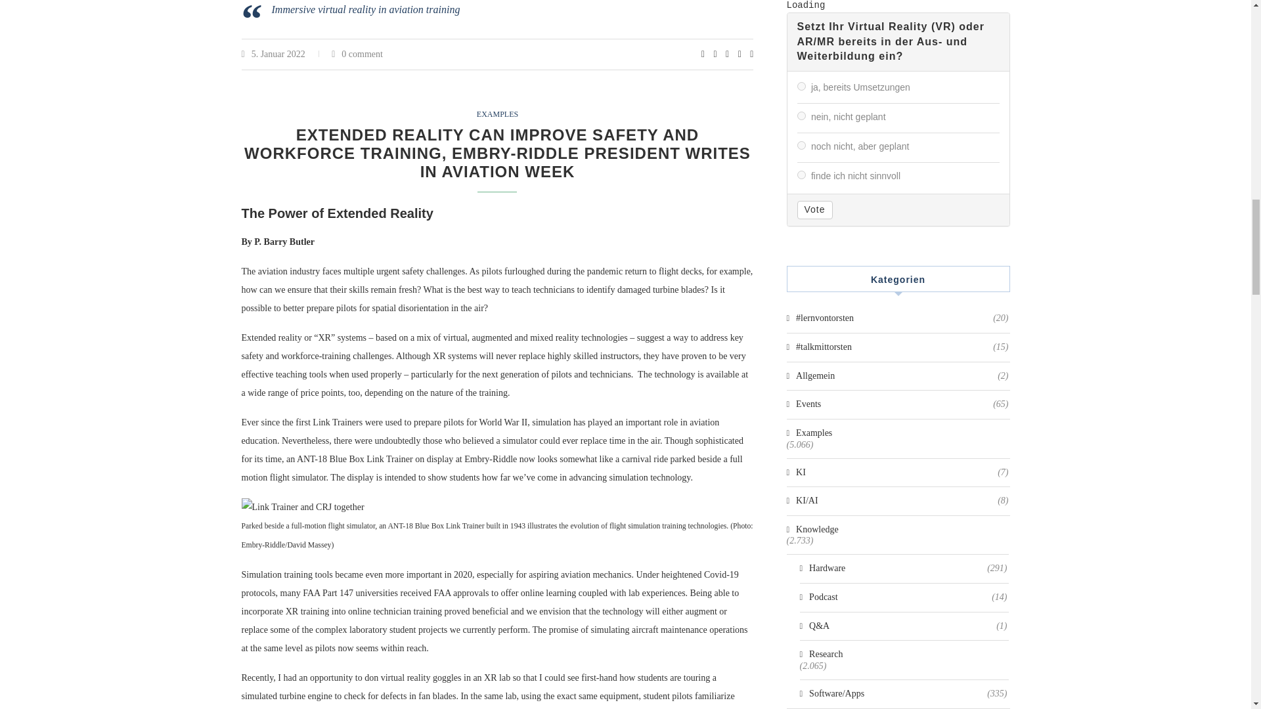 Image resolution: width=1261 pixels, height=709 pixels. What do you see at coordinates (801, 175) in the screenshot?
I see `56` at bounding box center [801, 175].